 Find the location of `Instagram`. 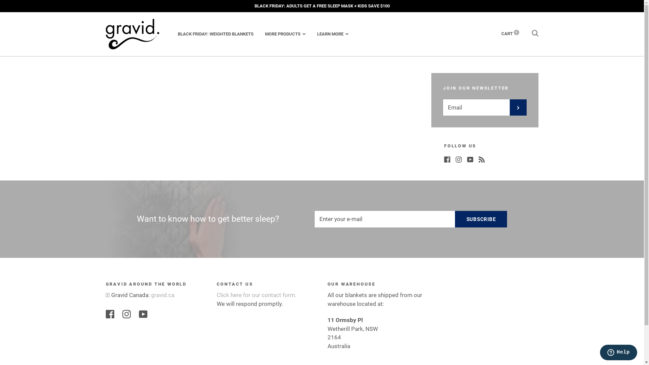

Instagram is located at coordinates (459, 159).